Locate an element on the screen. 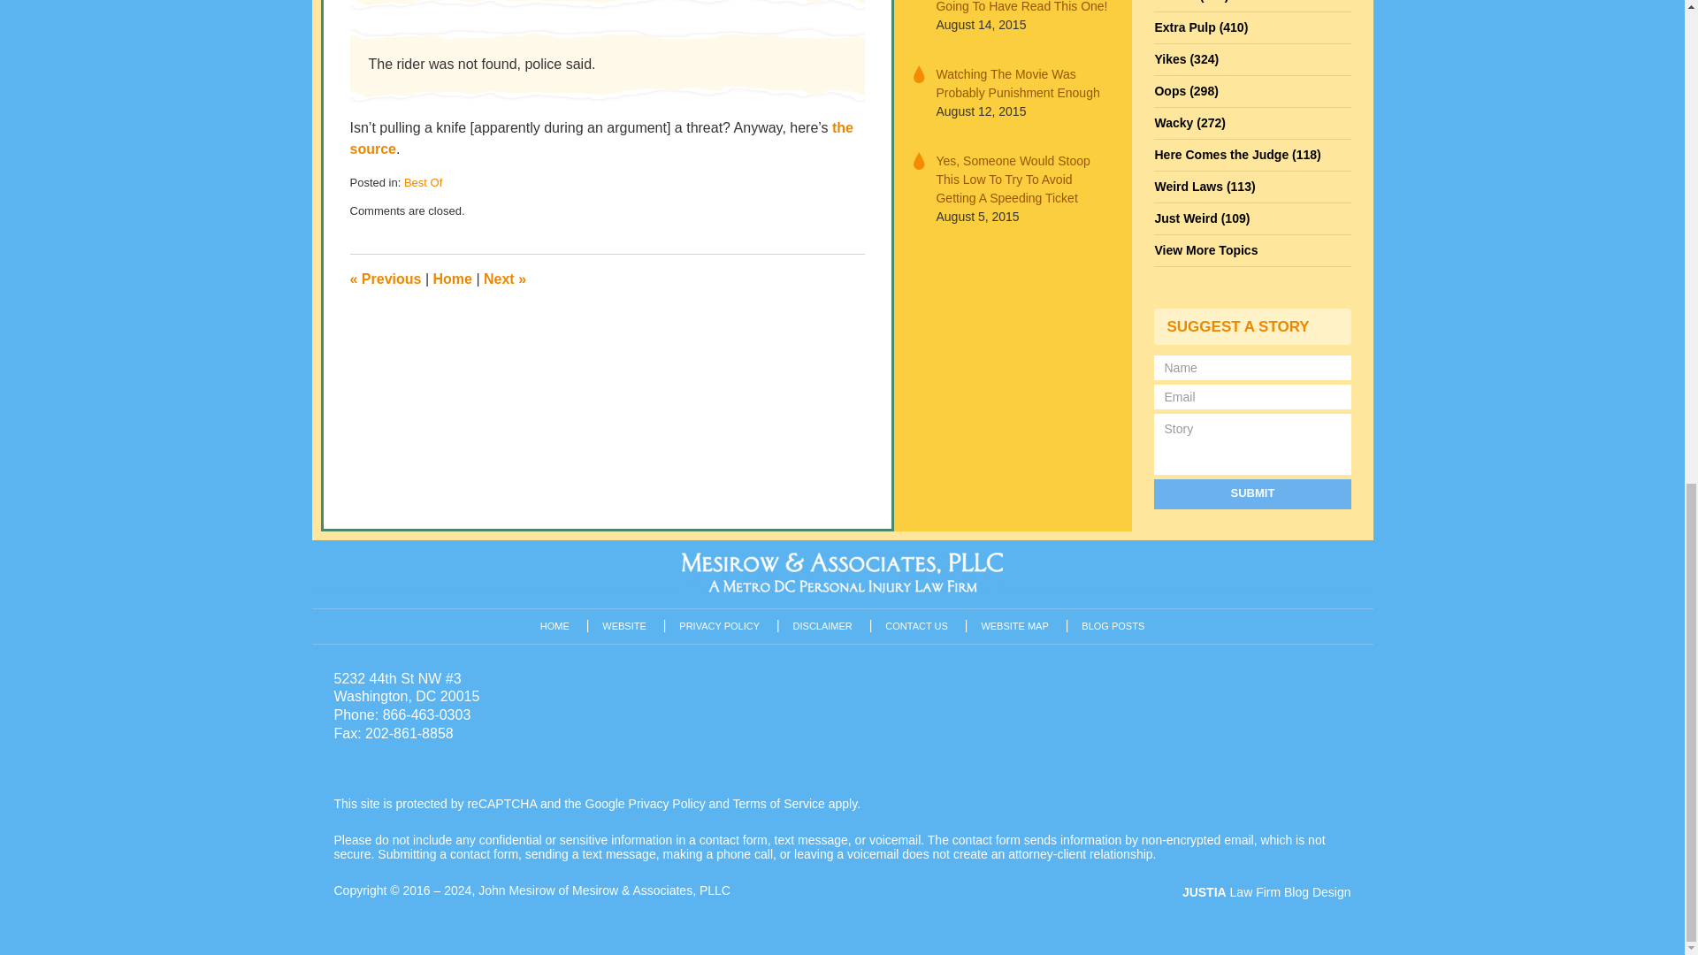 This screenshot has width=1698, height=955. He Outlawed All-You-Can-Eat Buffets. Really. is located at coordinates (386, 279).